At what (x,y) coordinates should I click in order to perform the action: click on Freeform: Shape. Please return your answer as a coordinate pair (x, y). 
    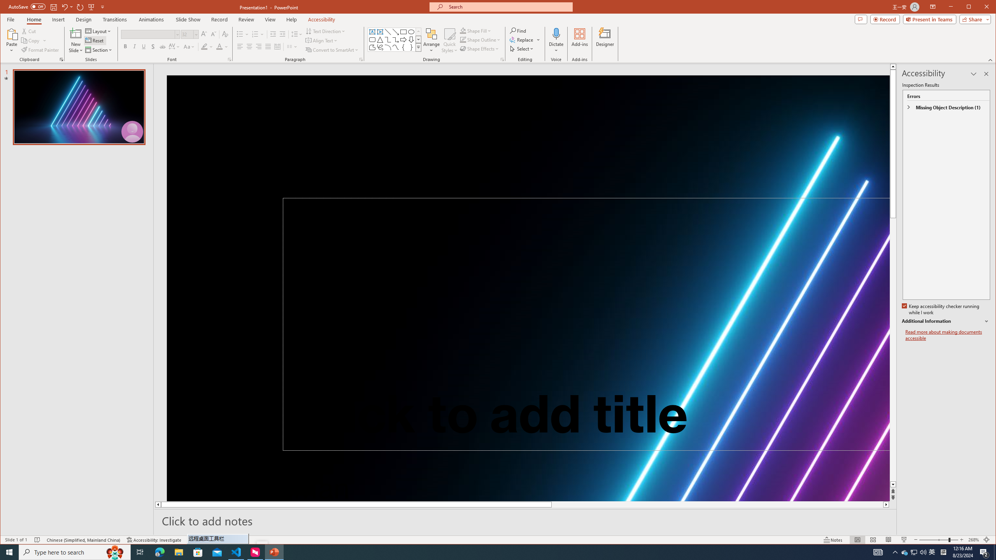
    Looking at the image, I should click on (479, 552).